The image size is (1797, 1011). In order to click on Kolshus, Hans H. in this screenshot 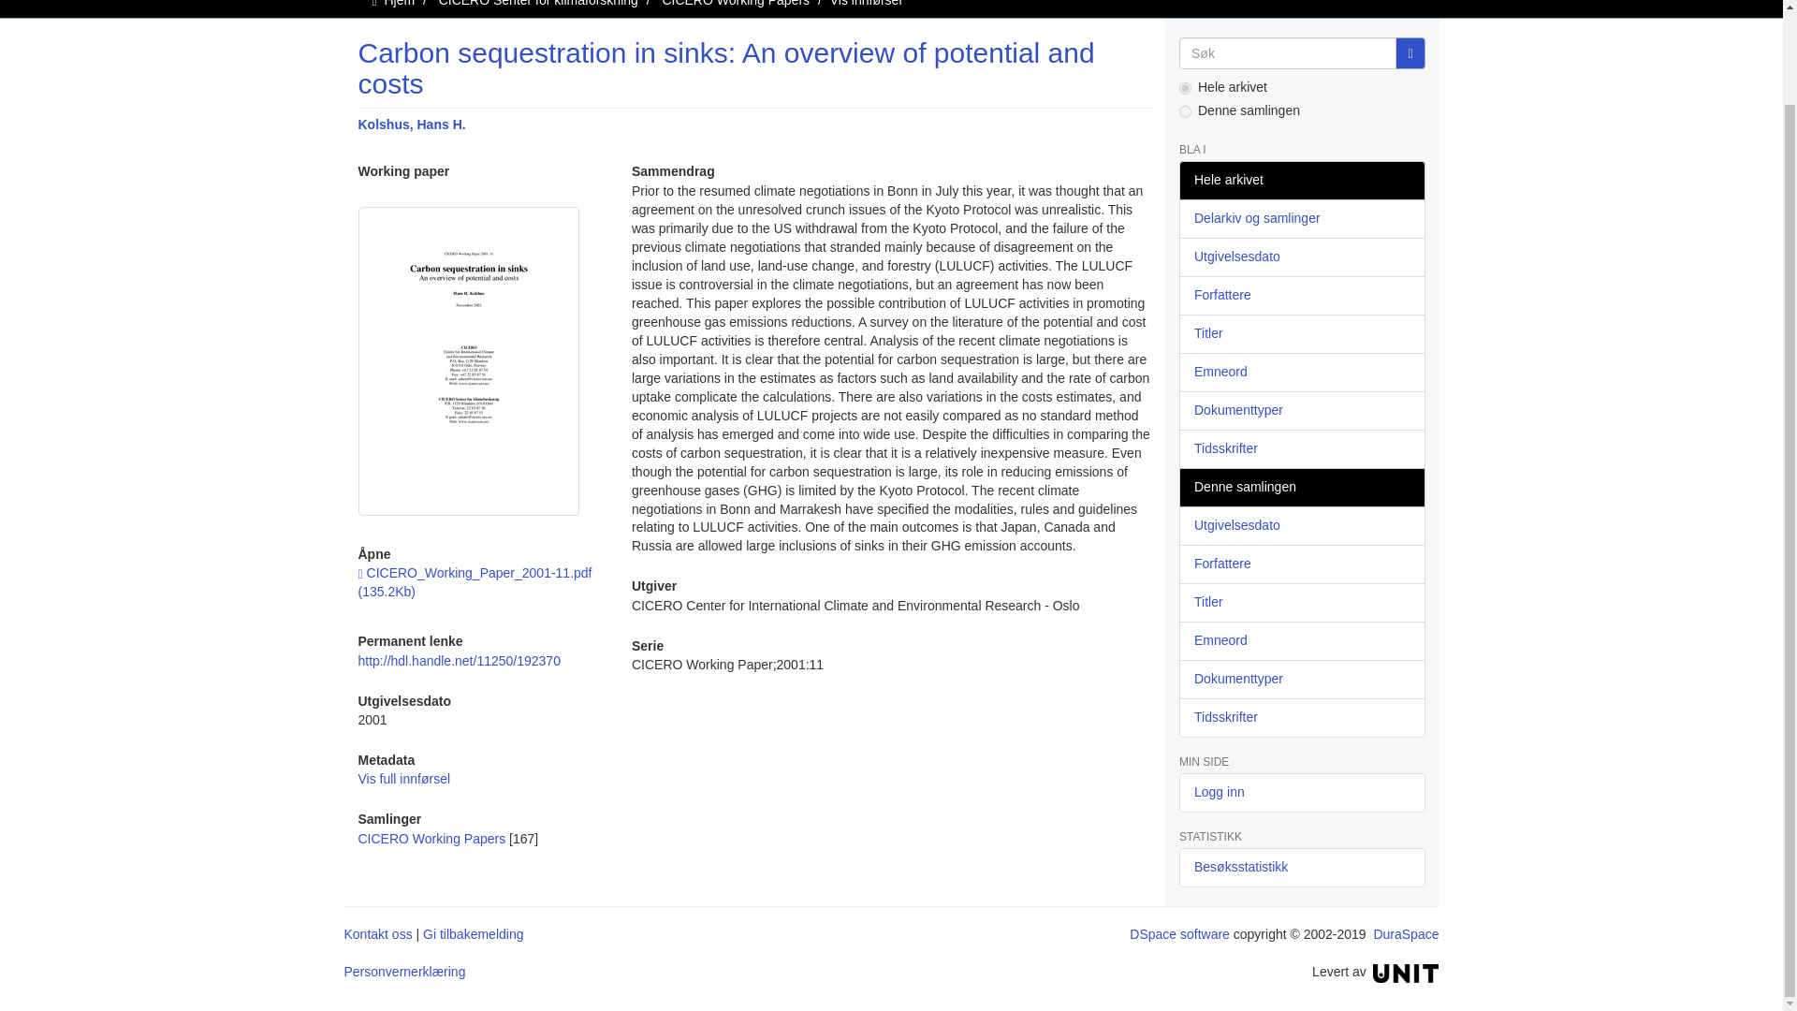, I will do `click(412, 125)`.